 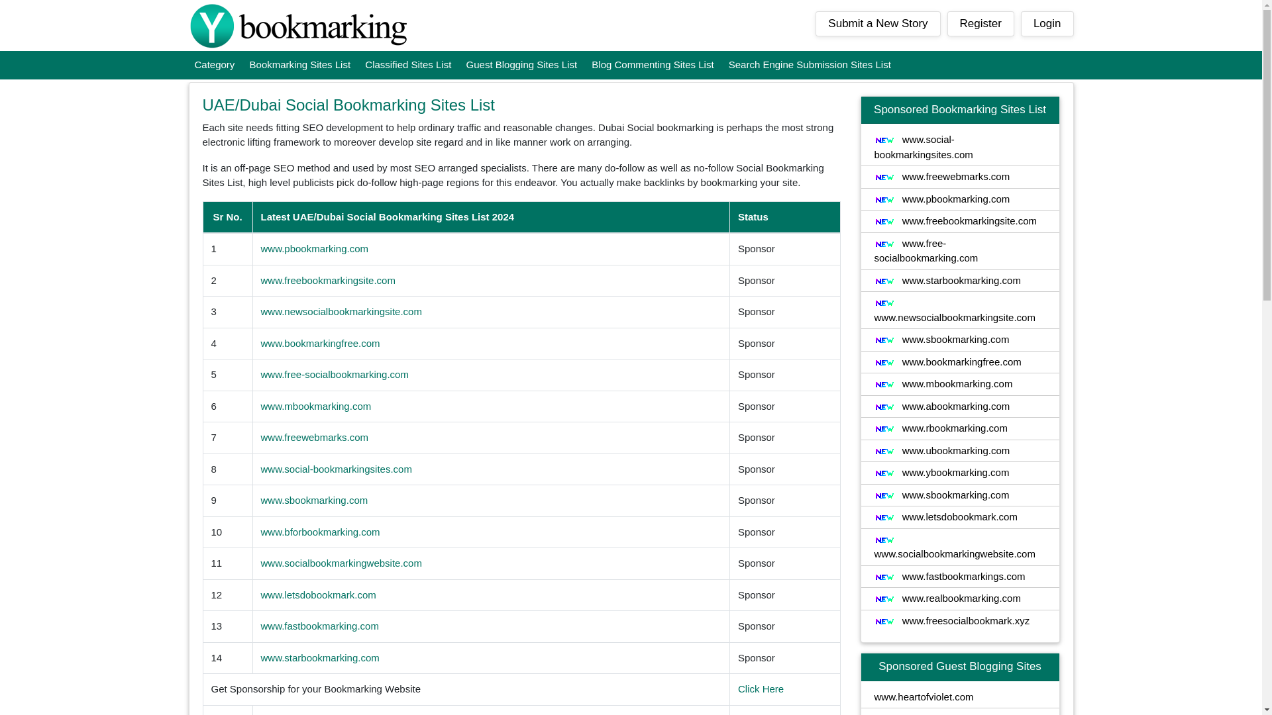 I want to click on Category, so click(x=214, y=65).